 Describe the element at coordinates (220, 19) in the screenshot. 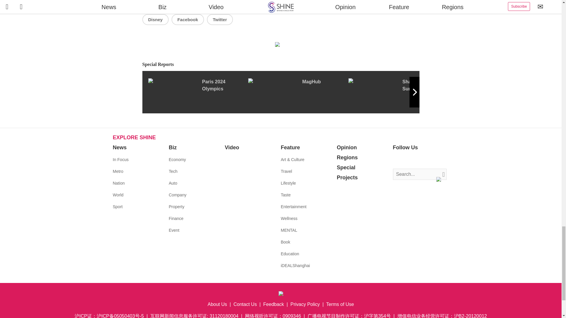

I see `Twitter` at that location.